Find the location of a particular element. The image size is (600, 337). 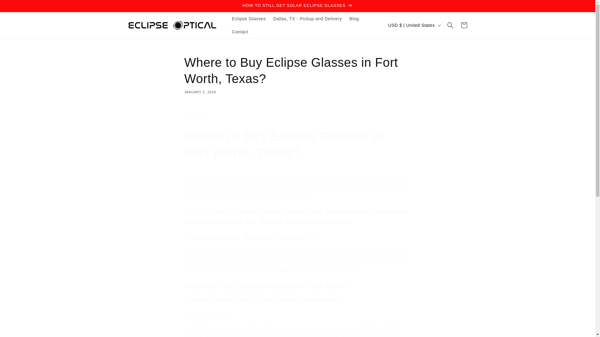

Share is located at coordinates (297, 117).